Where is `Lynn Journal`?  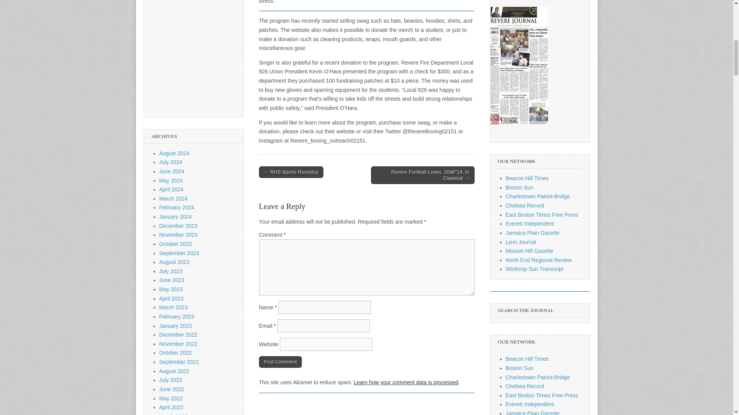
Lynn Journal is located at coordinates (521, 242).